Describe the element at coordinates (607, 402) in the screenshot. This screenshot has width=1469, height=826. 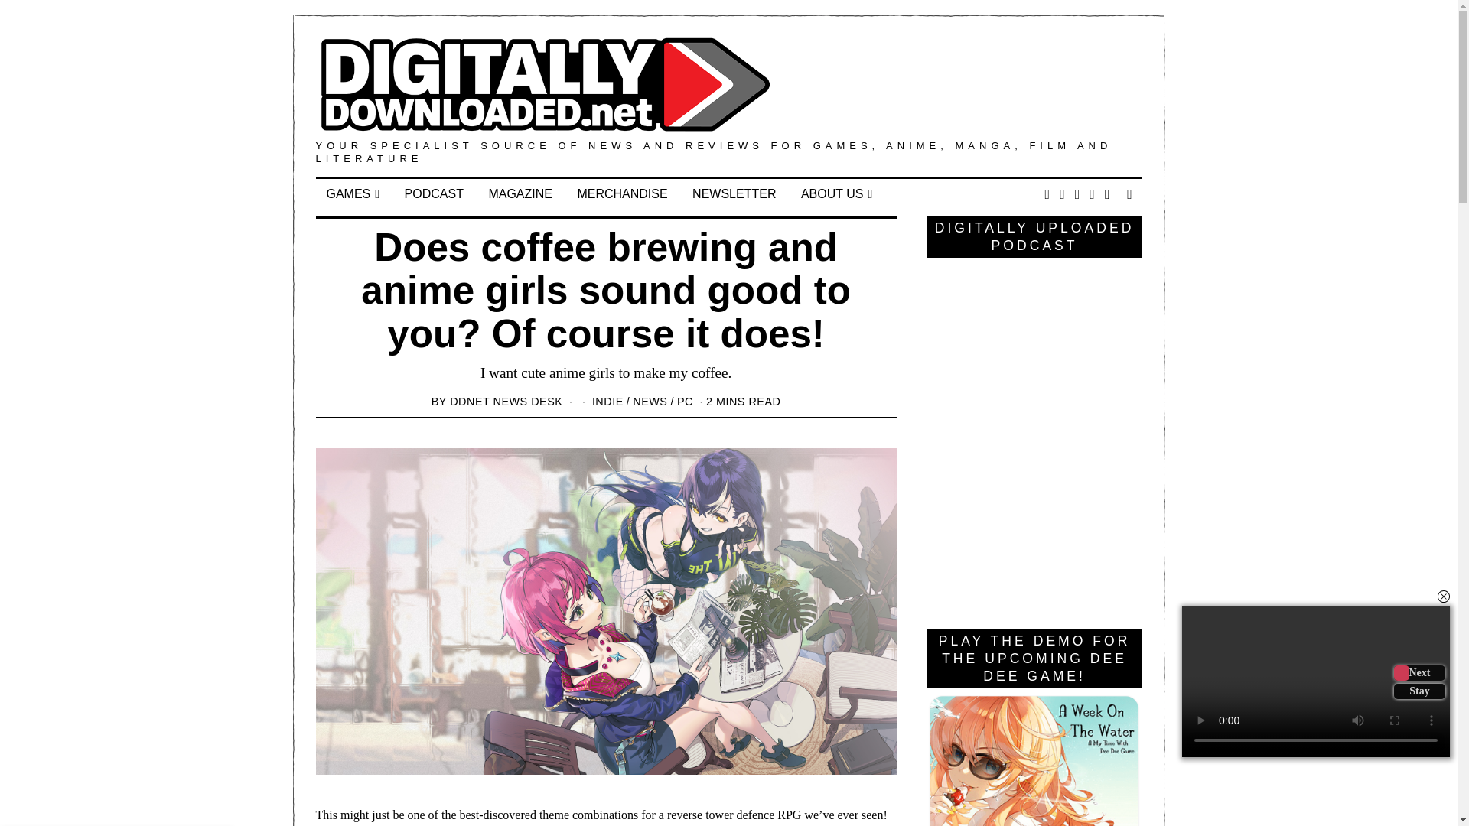
I see `INDIE` at that location.